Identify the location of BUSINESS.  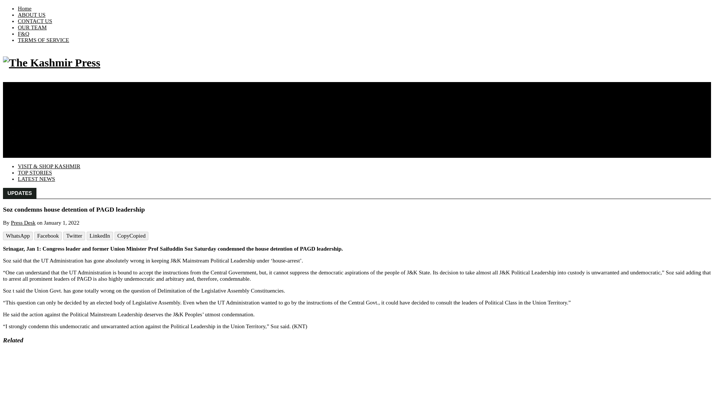
(31, 135).